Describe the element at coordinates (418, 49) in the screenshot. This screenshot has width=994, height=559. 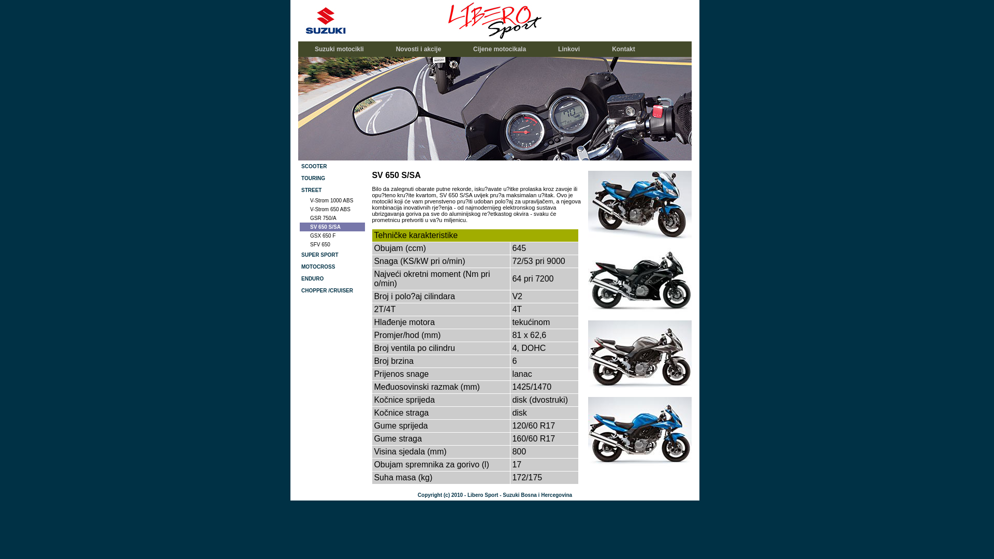
I see `Novosti i akcije` at that location.